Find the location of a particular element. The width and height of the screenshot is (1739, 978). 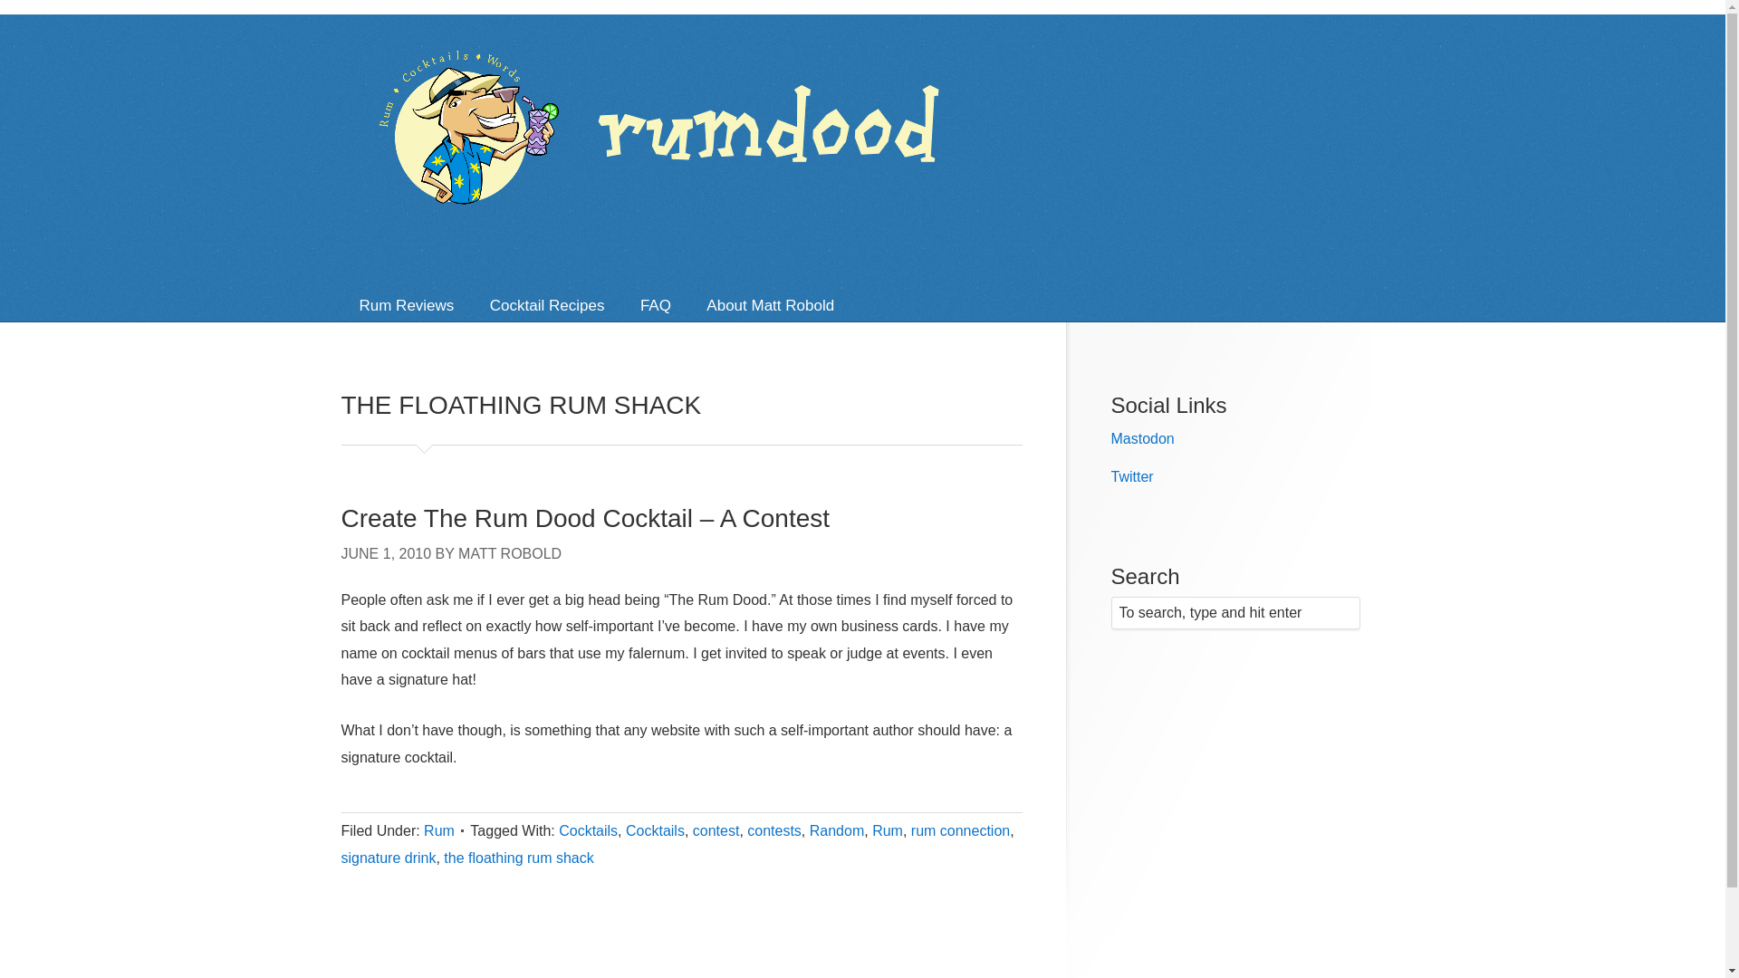

rum connection is located at coordinates (960, 830).